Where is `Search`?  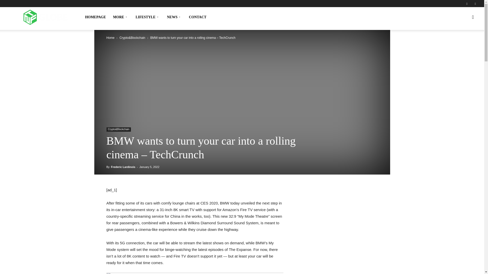 Search is located at coordinates (462, 42).